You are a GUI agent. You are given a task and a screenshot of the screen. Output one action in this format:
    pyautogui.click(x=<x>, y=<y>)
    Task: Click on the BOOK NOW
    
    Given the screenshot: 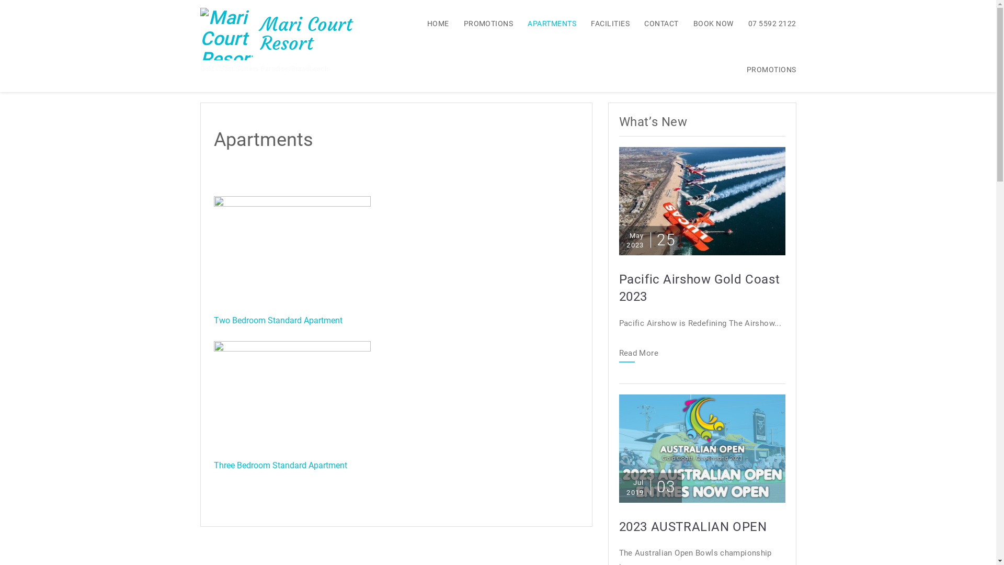 What is the action you would take?
    pyautogui.click(x=707, y=23)
    